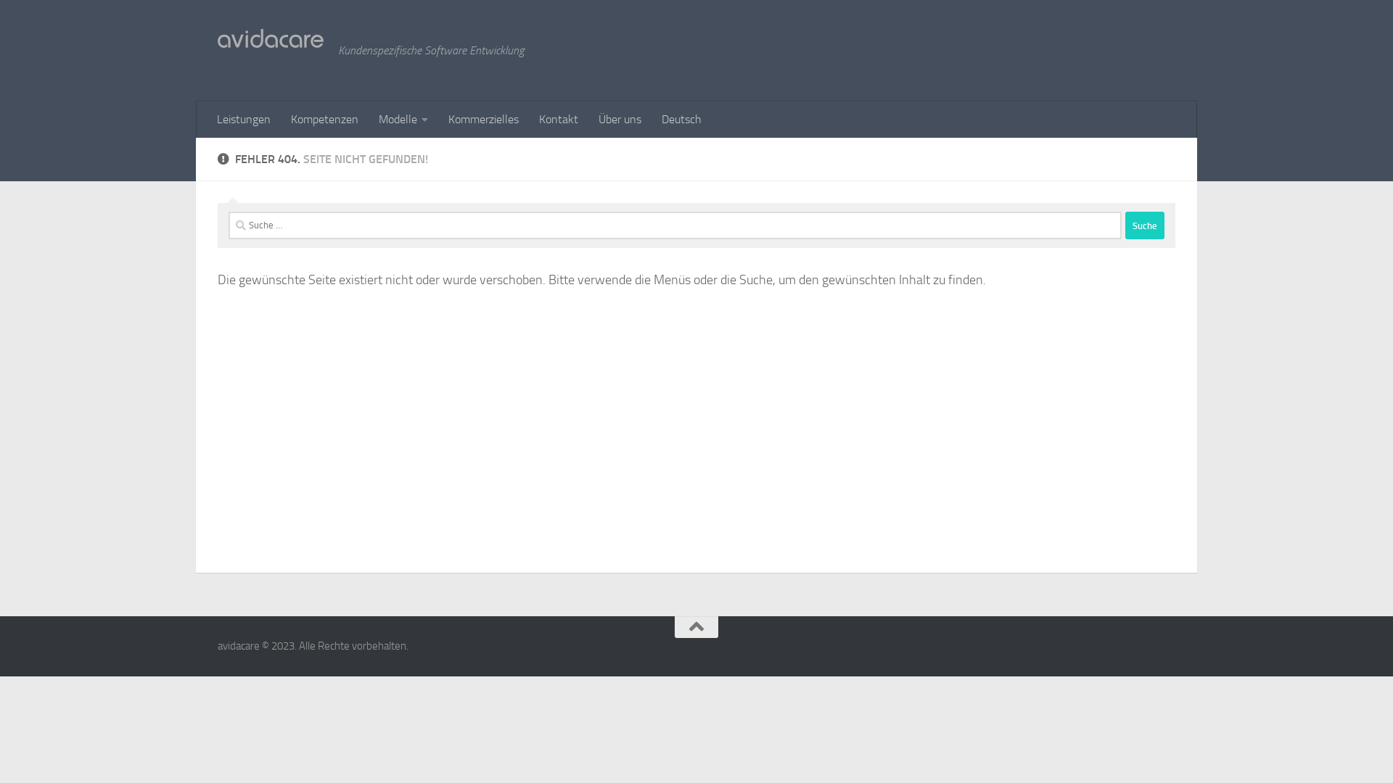 The height and width of the screenshot is (783, 1393). Describe the element at coordinates (559, 120) in the screenshot. I see `Kontakt` at that location.